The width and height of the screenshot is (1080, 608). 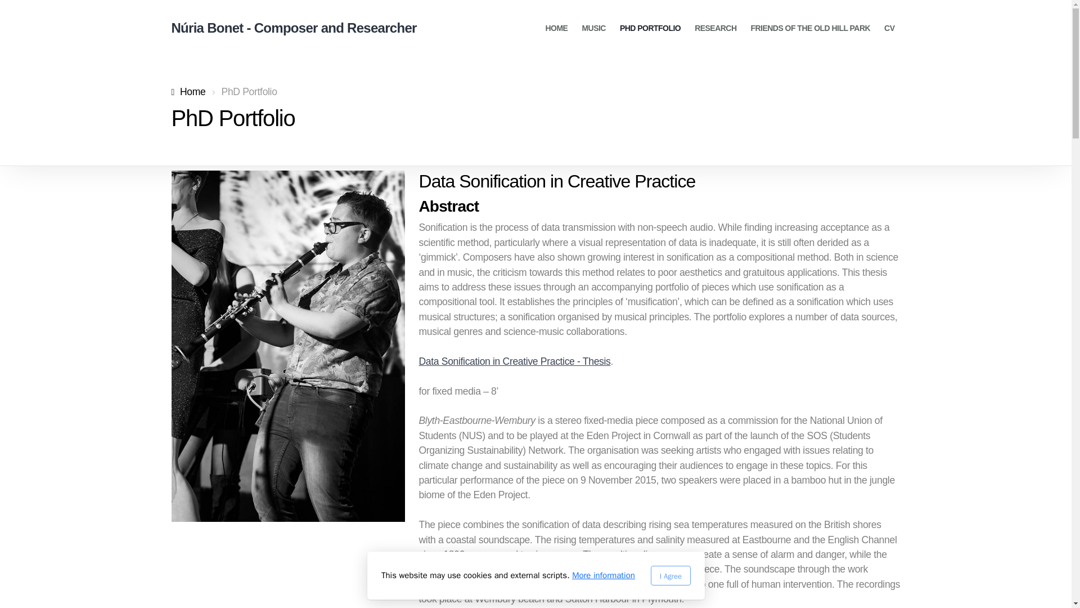 I want to click on I Agree, so click(x=669, y=575).